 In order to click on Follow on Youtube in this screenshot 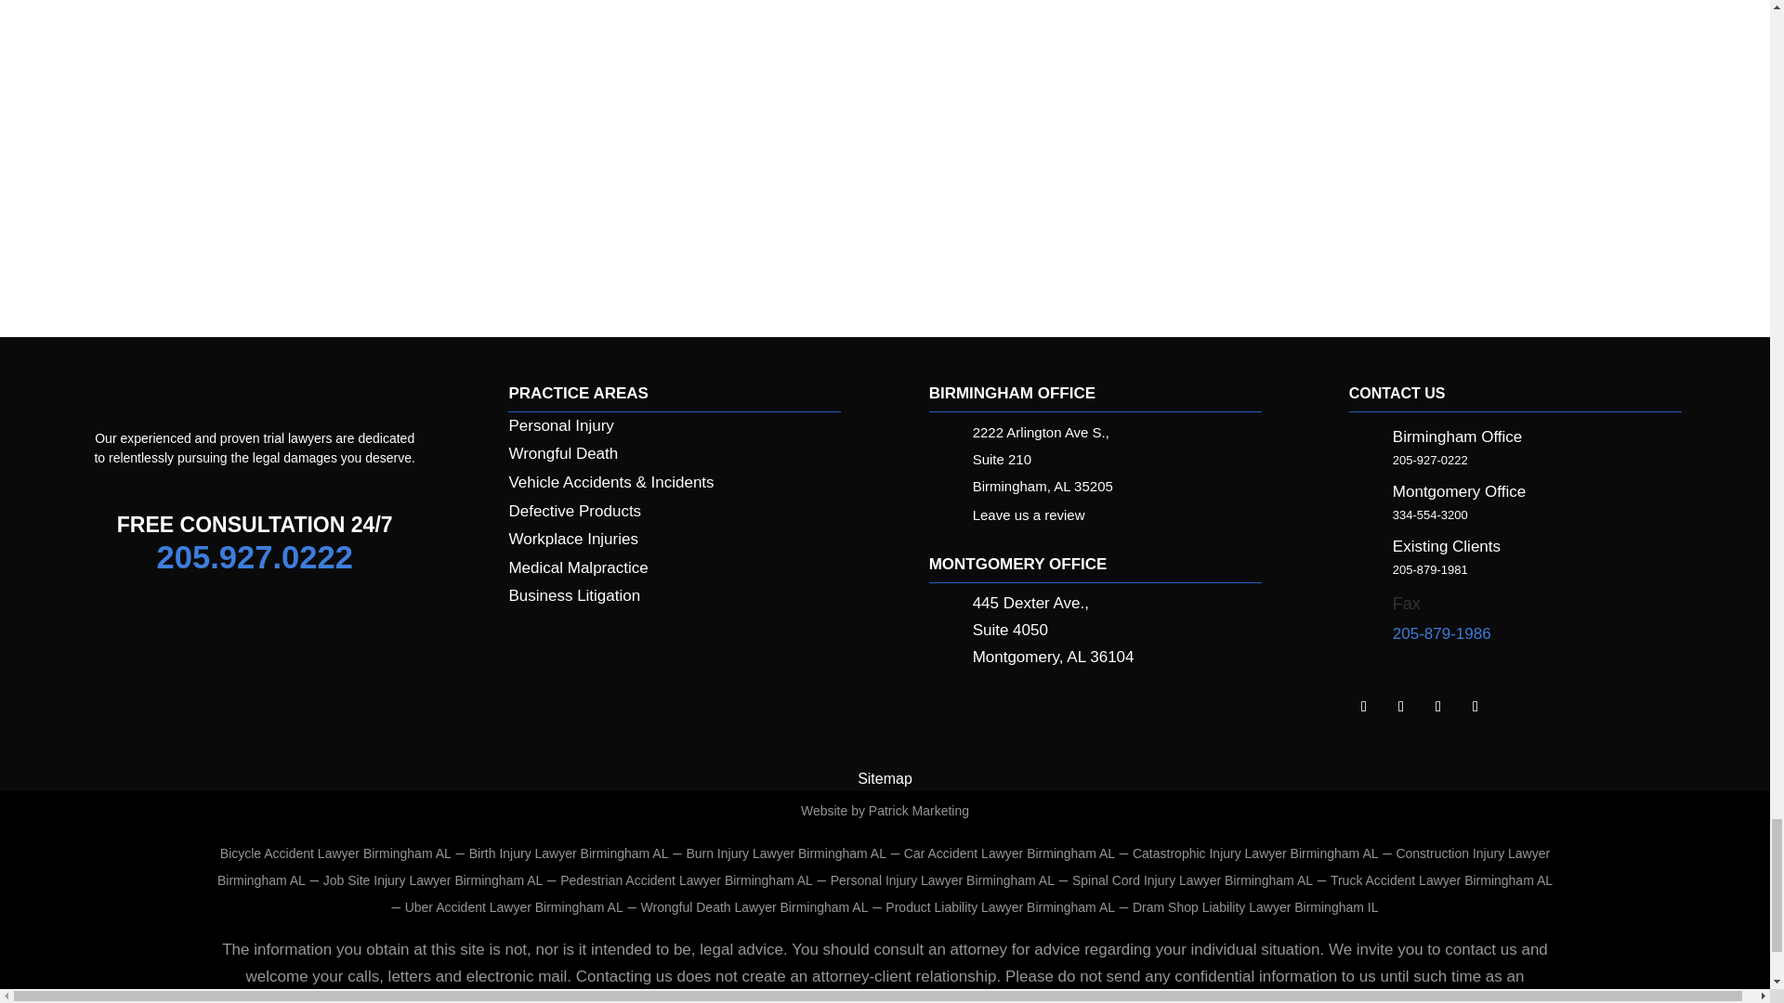, I will do `click(1476, 706)`.